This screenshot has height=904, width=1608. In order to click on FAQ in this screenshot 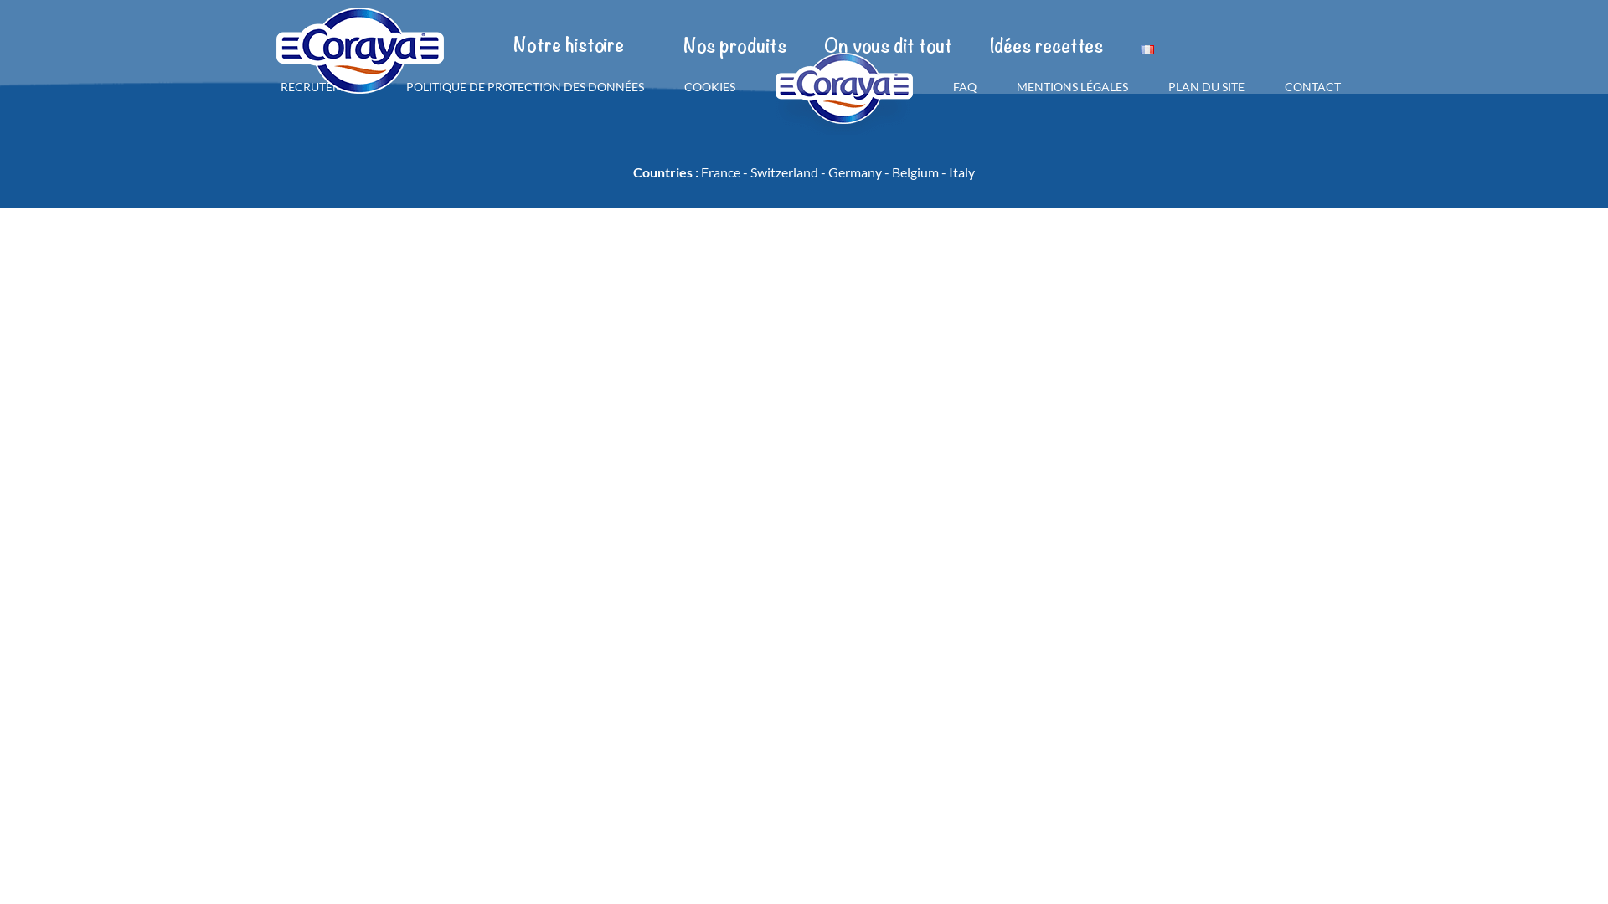, I will do `click(965, 88)`.